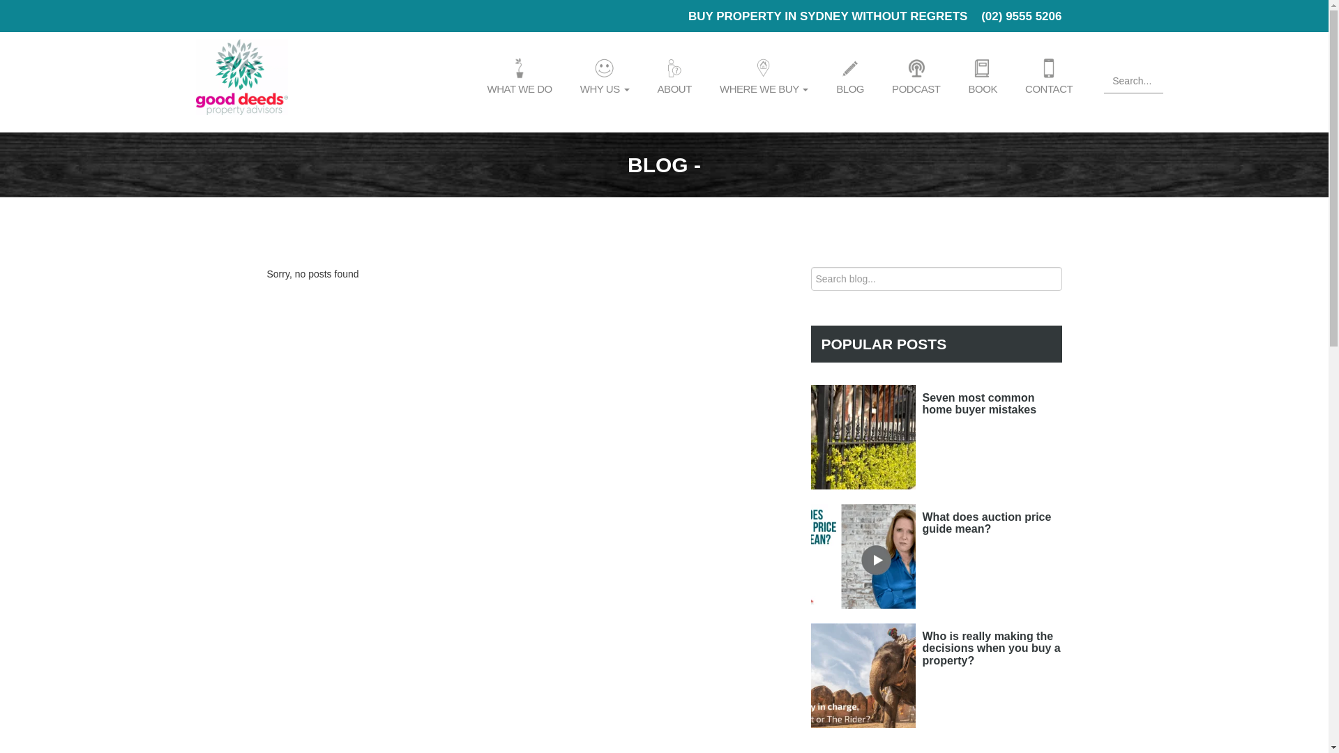 The height and width of the screenshot is (753, 1339). I want to click on CONTACT, so click(1049, 77).